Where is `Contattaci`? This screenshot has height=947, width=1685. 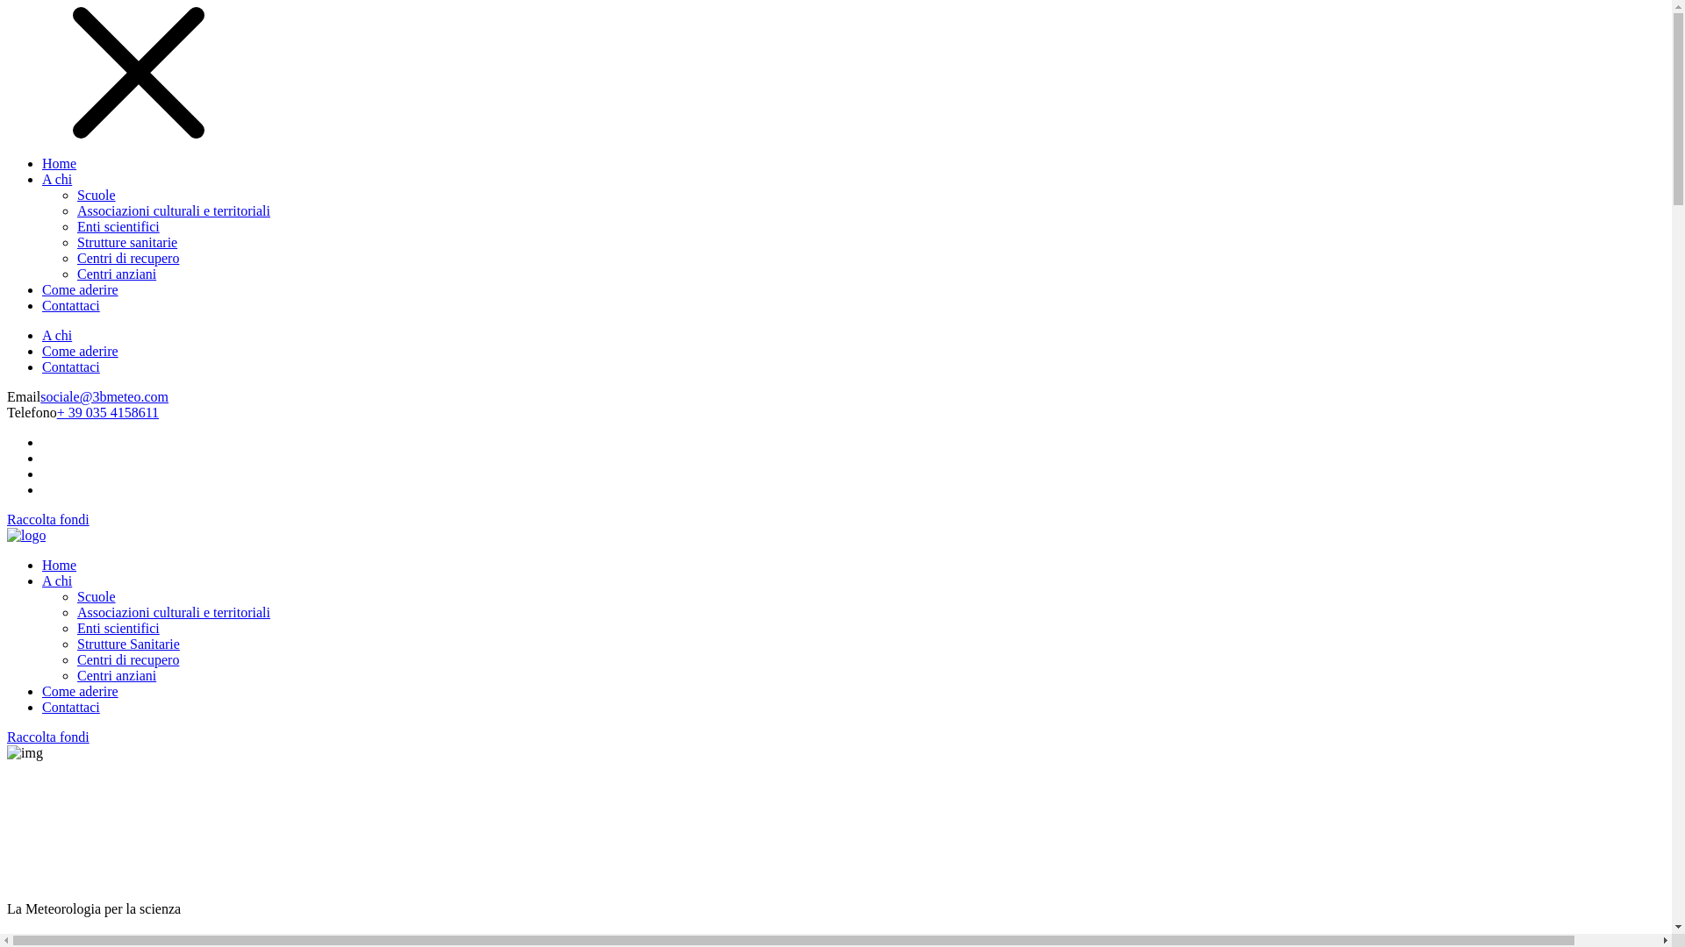
Contattaci is located at coordinates (71, 305).